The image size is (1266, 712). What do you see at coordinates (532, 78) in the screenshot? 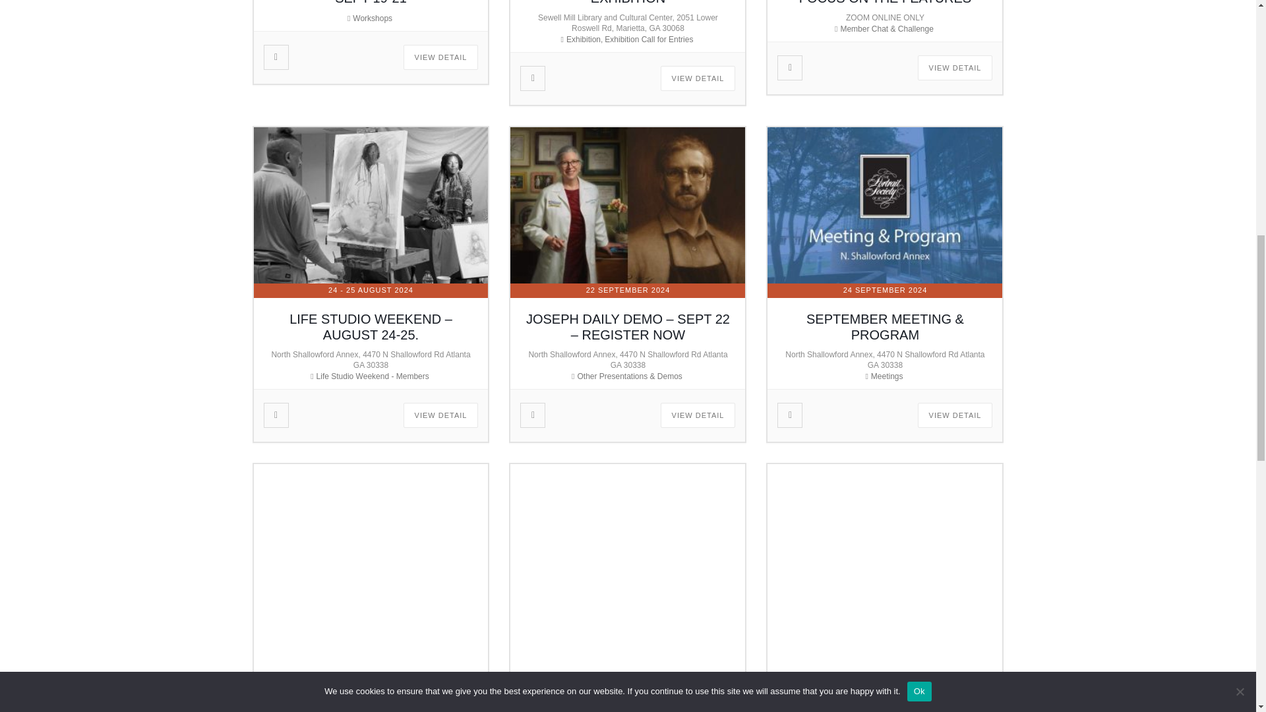
I see `Share` at bounding box center [532, 78].